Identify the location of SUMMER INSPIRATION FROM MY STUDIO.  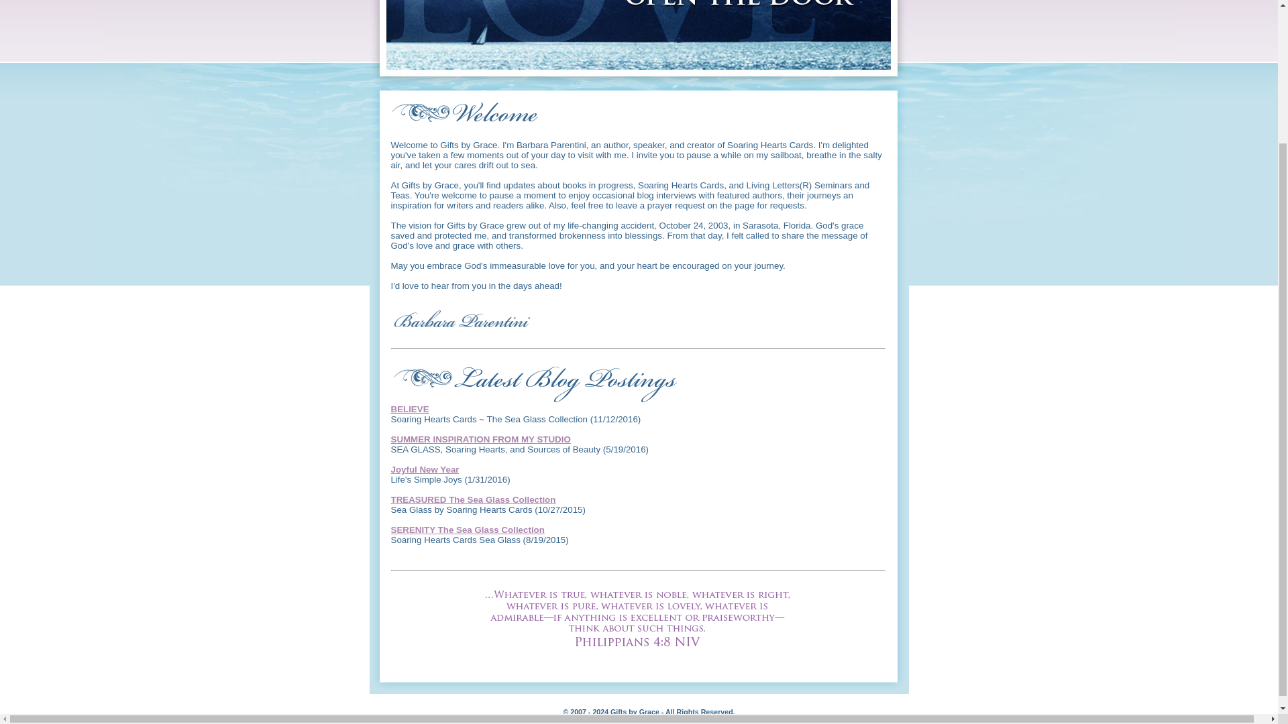
(480, 440).